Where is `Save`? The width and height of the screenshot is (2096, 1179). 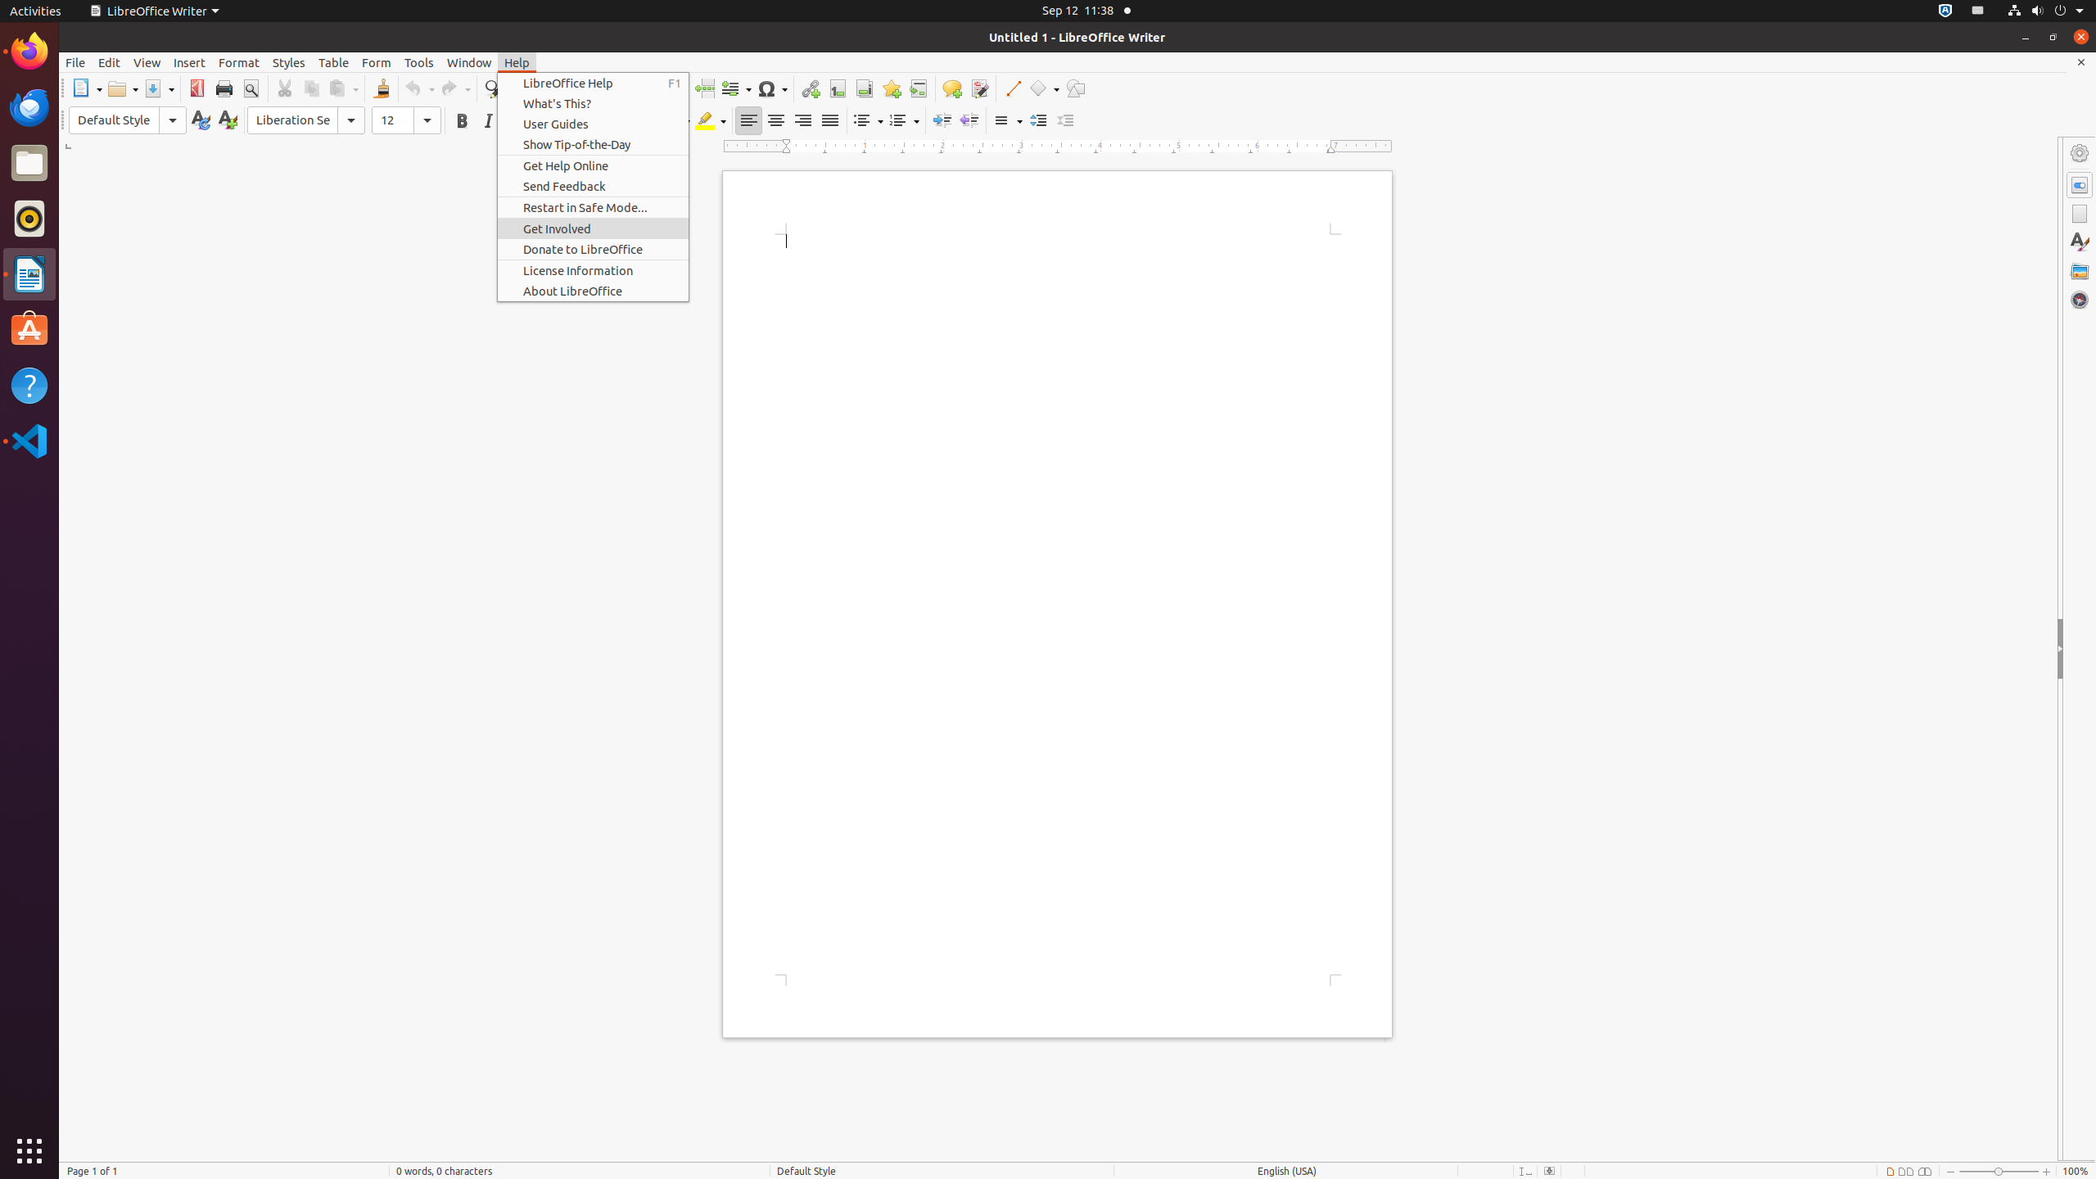
Save is located at coordinates (159, 88).